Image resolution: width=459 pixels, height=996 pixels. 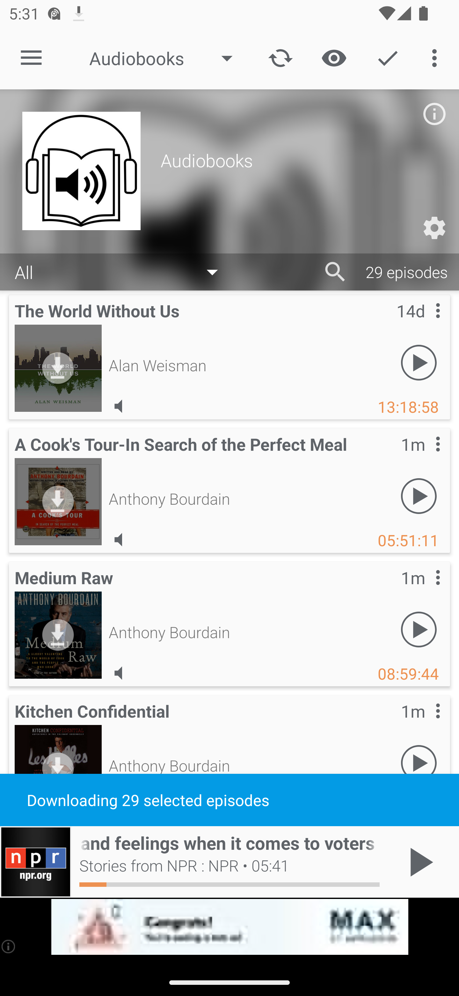 I want to click on The World Without Us, so click(x=58, y=368).